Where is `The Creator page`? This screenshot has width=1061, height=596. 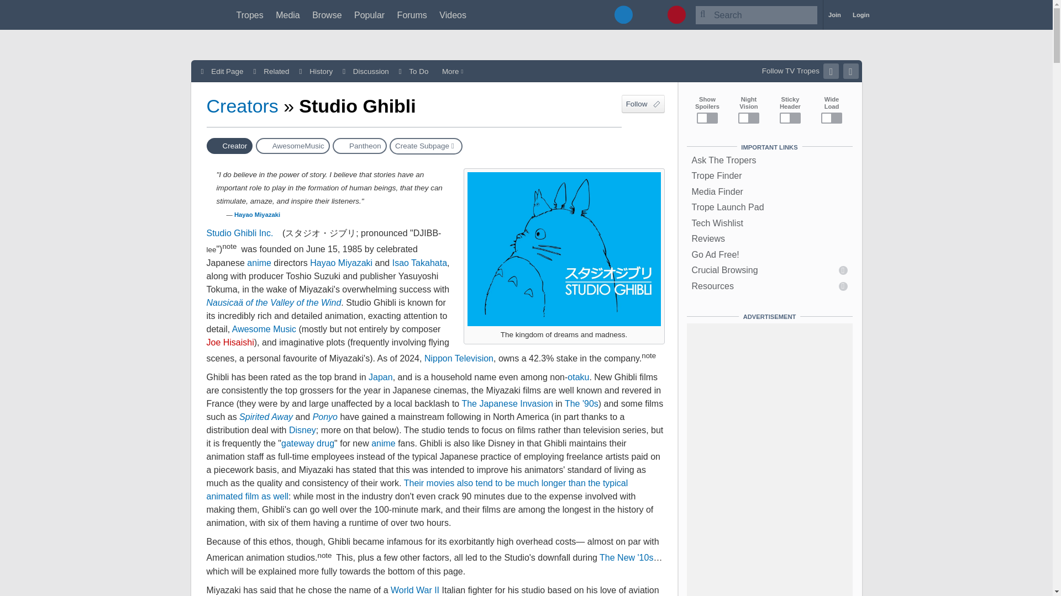 The Creator page is located at coordinates (230, 146).